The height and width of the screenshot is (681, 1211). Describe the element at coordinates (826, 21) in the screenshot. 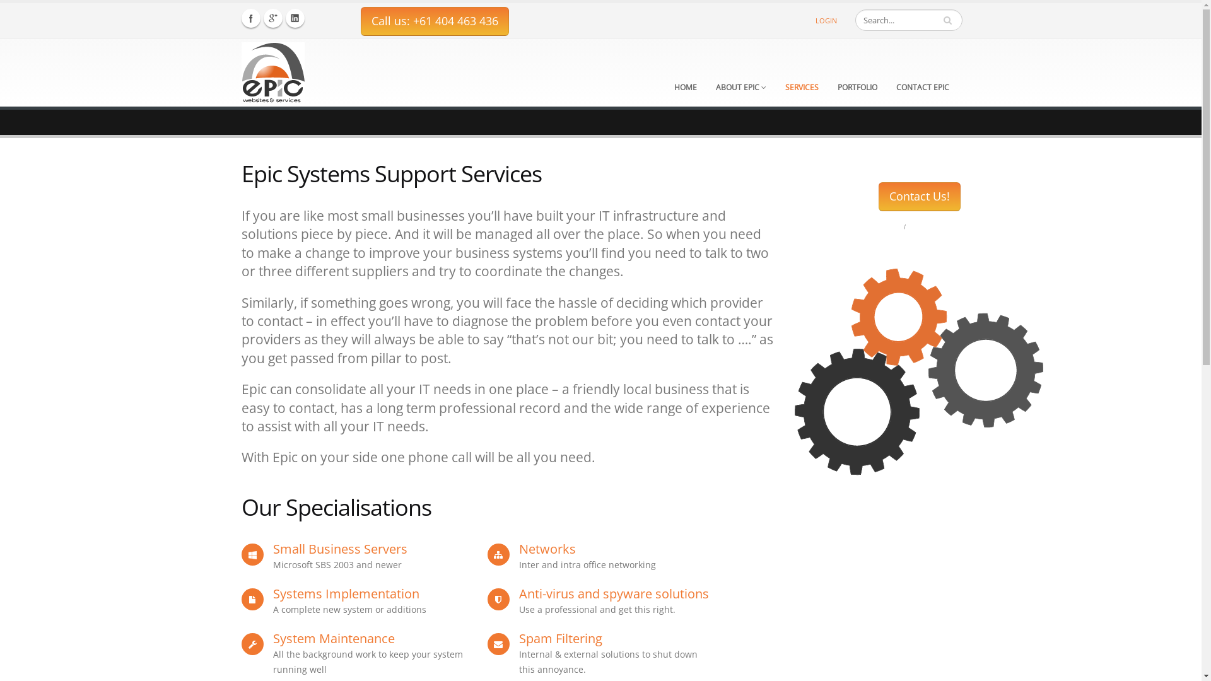

I see `LOGIN` at that location.